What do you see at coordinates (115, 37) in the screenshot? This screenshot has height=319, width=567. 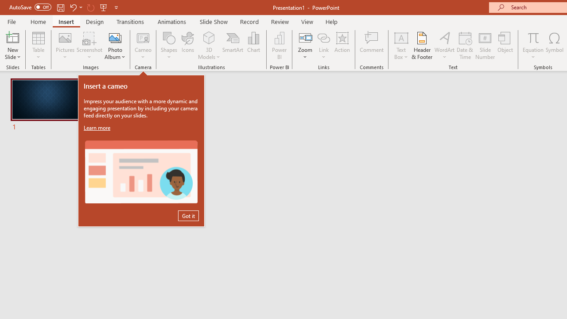 I see `New Photo Album...` at bounding box center [115, 37].